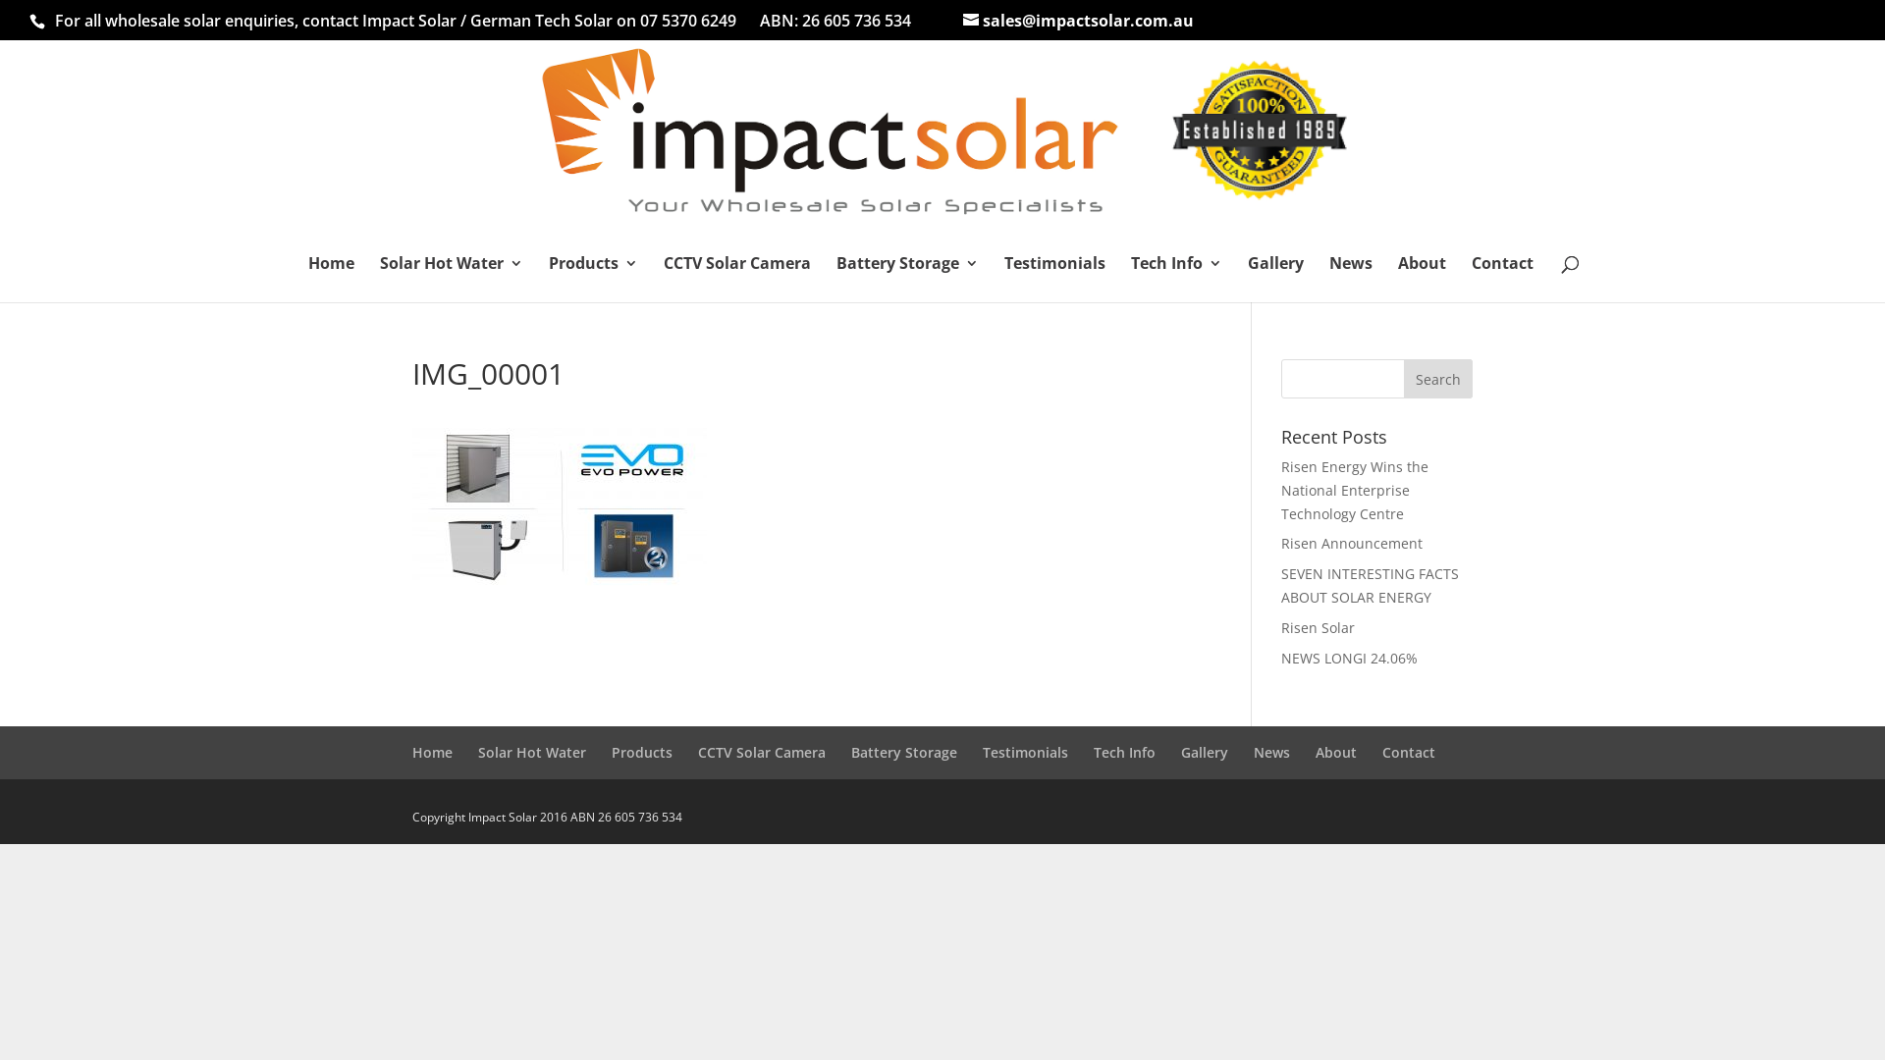 The width and height of the screenshot is (1885, 1060). Describe the element at coordinates (332, 279) in the screenshot. I see `Home` at that location.